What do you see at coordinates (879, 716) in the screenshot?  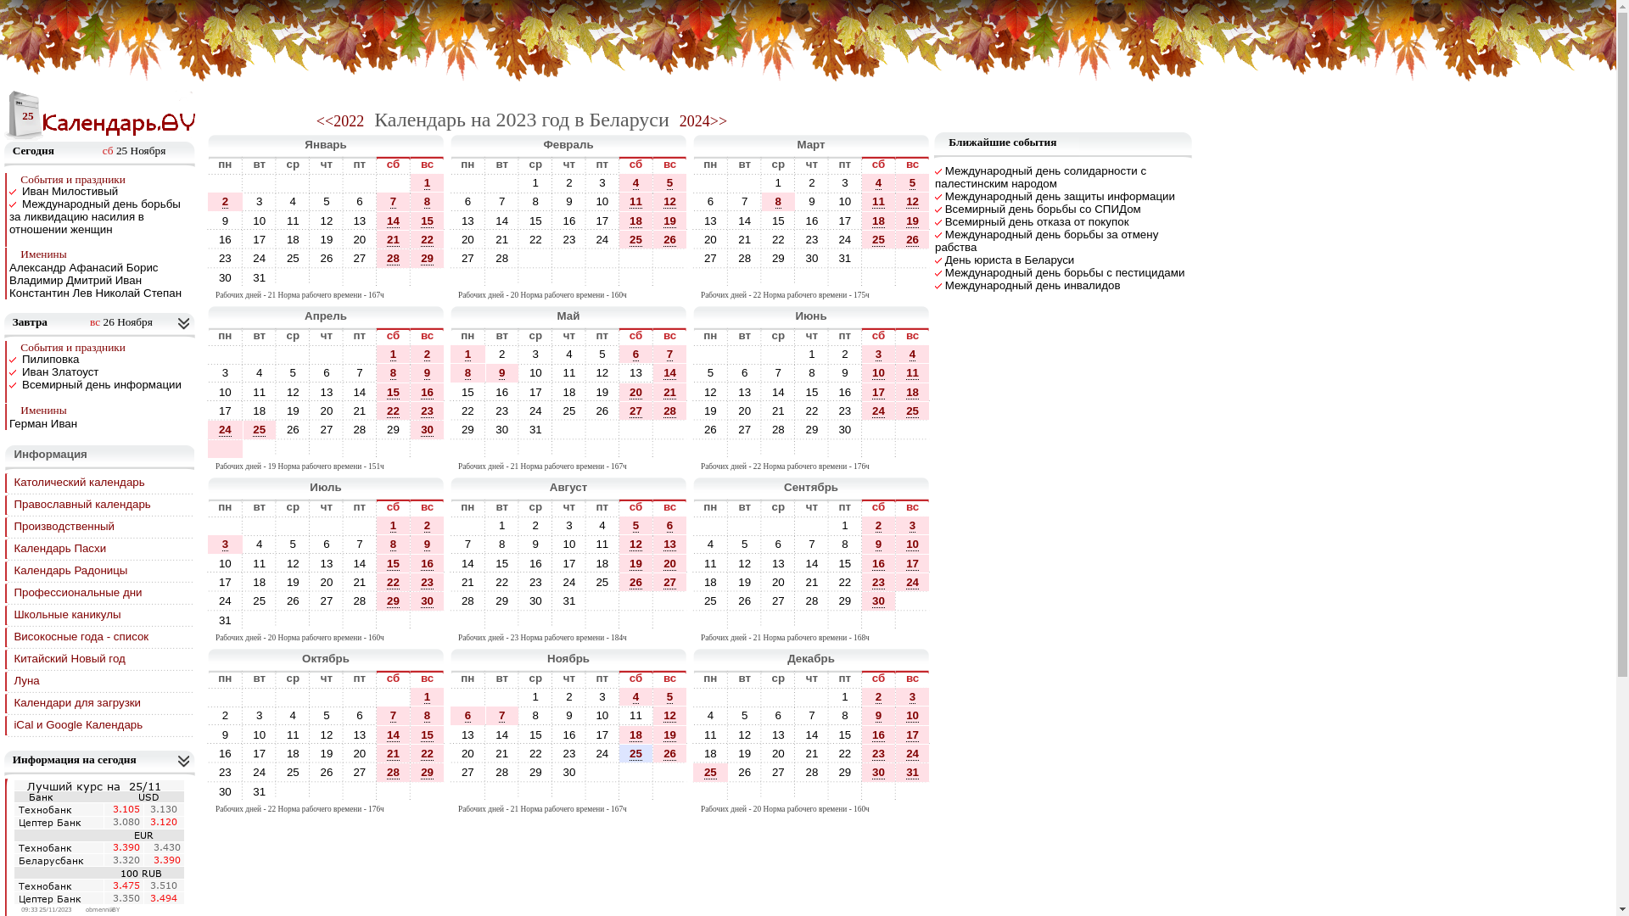 I see `9` at bounding box center [879, 716].